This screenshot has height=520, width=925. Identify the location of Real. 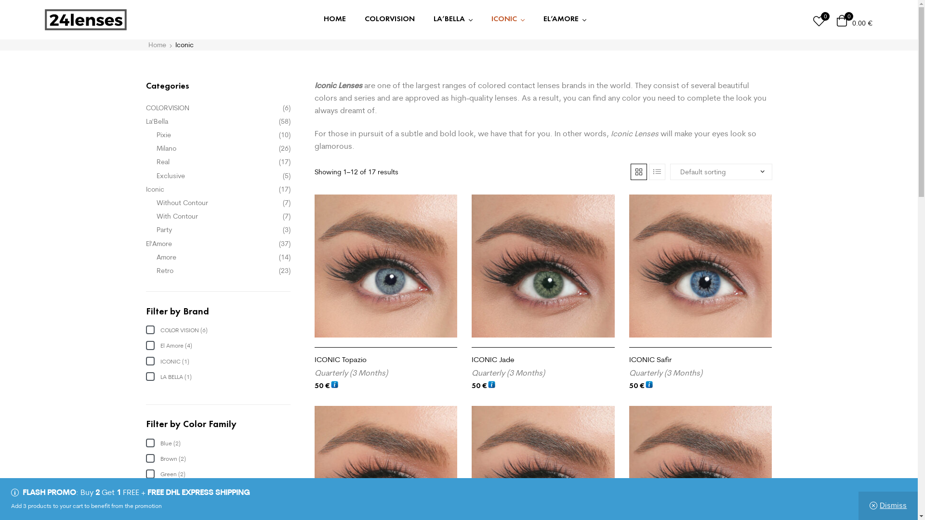
(163, 162).